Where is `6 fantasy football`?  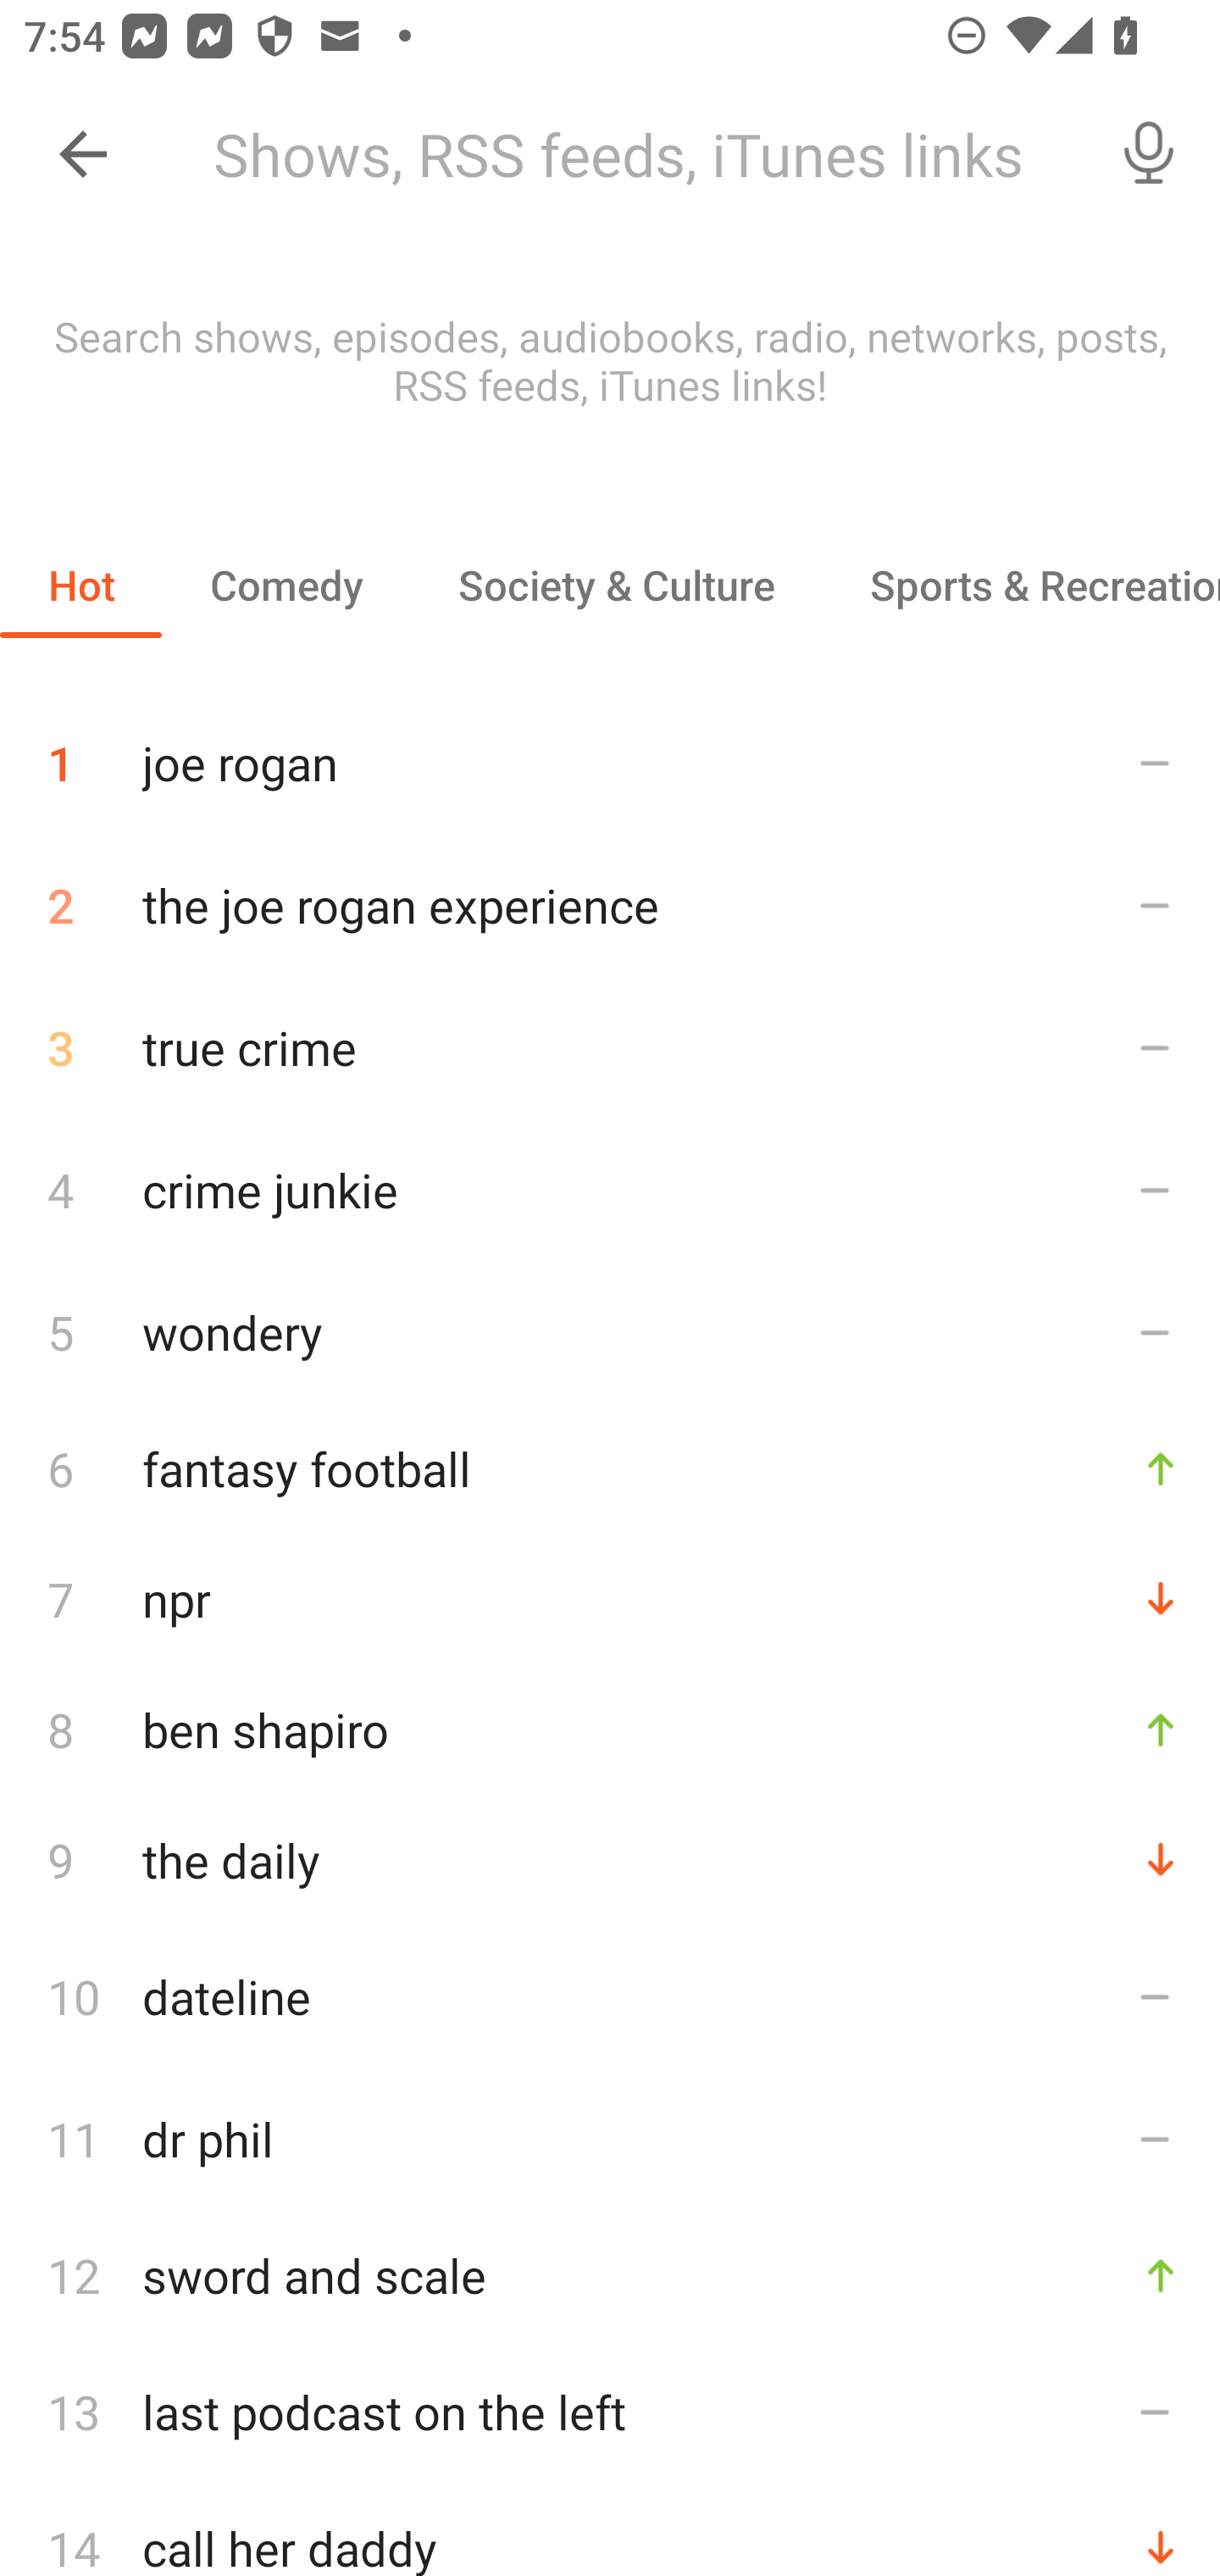
6 fantasy football is located at coordinates (610, 1468).